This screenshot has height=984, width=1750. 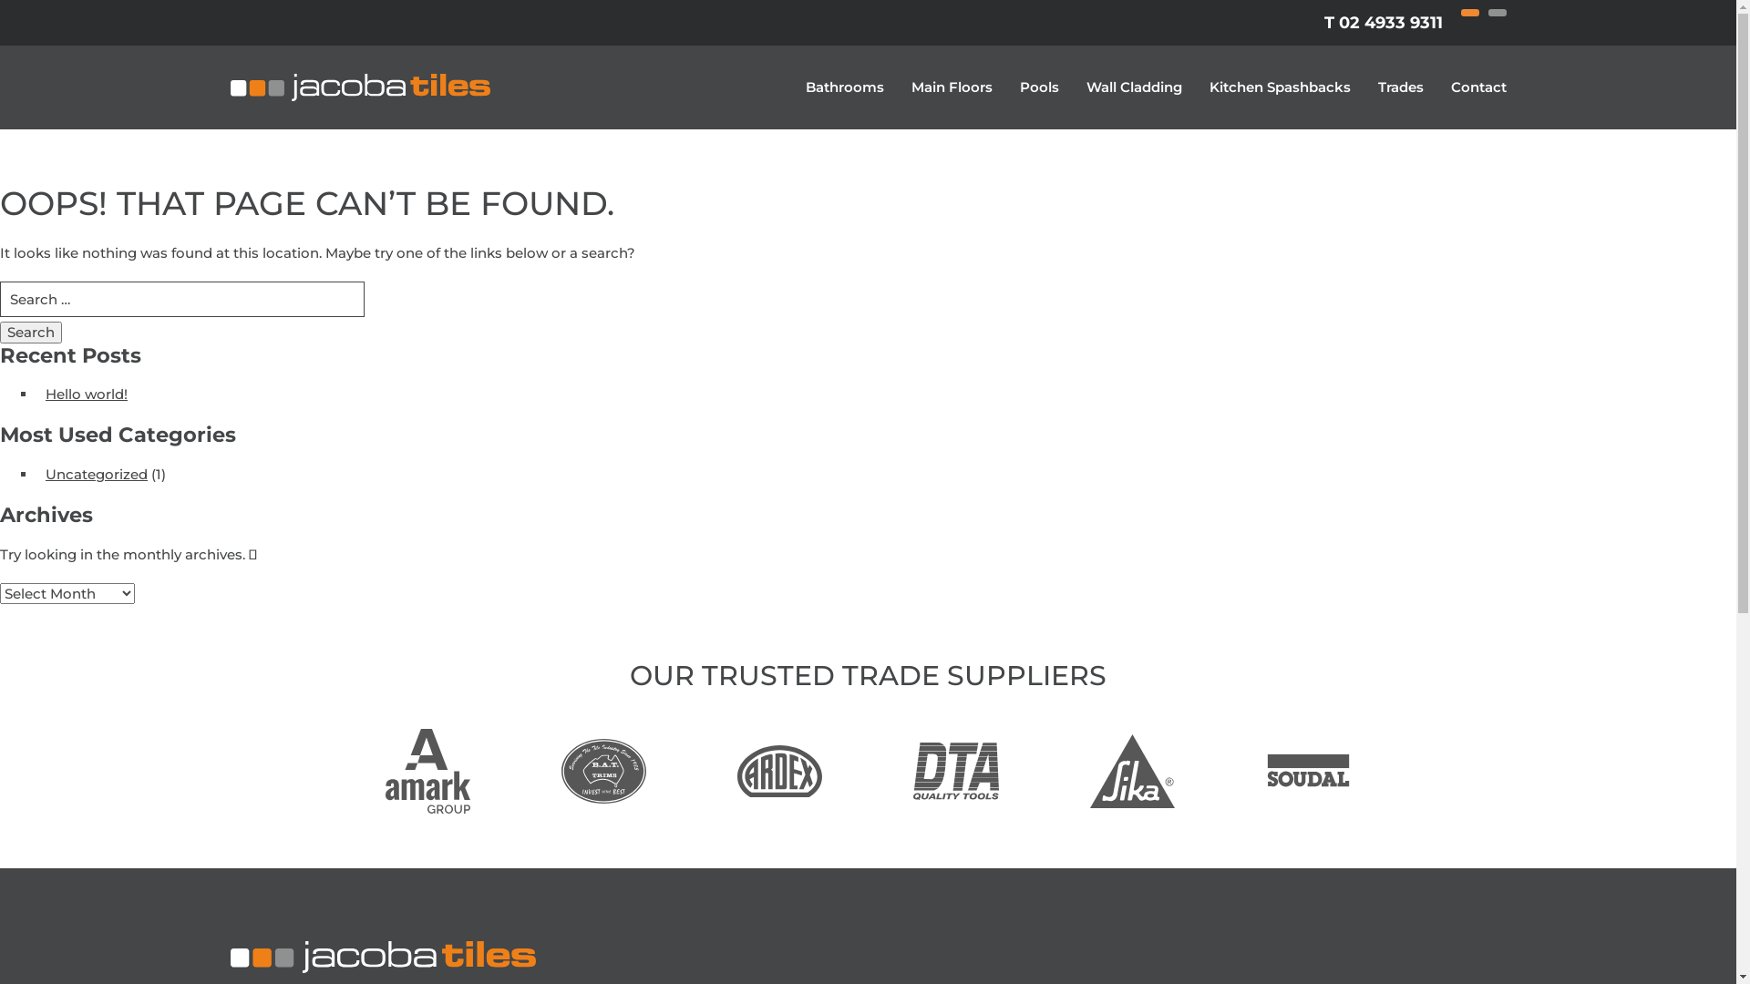 What do you see at coordinates (952, 87) in the screenshot?
I see `Main Floors` at bounding box center [952, 87].